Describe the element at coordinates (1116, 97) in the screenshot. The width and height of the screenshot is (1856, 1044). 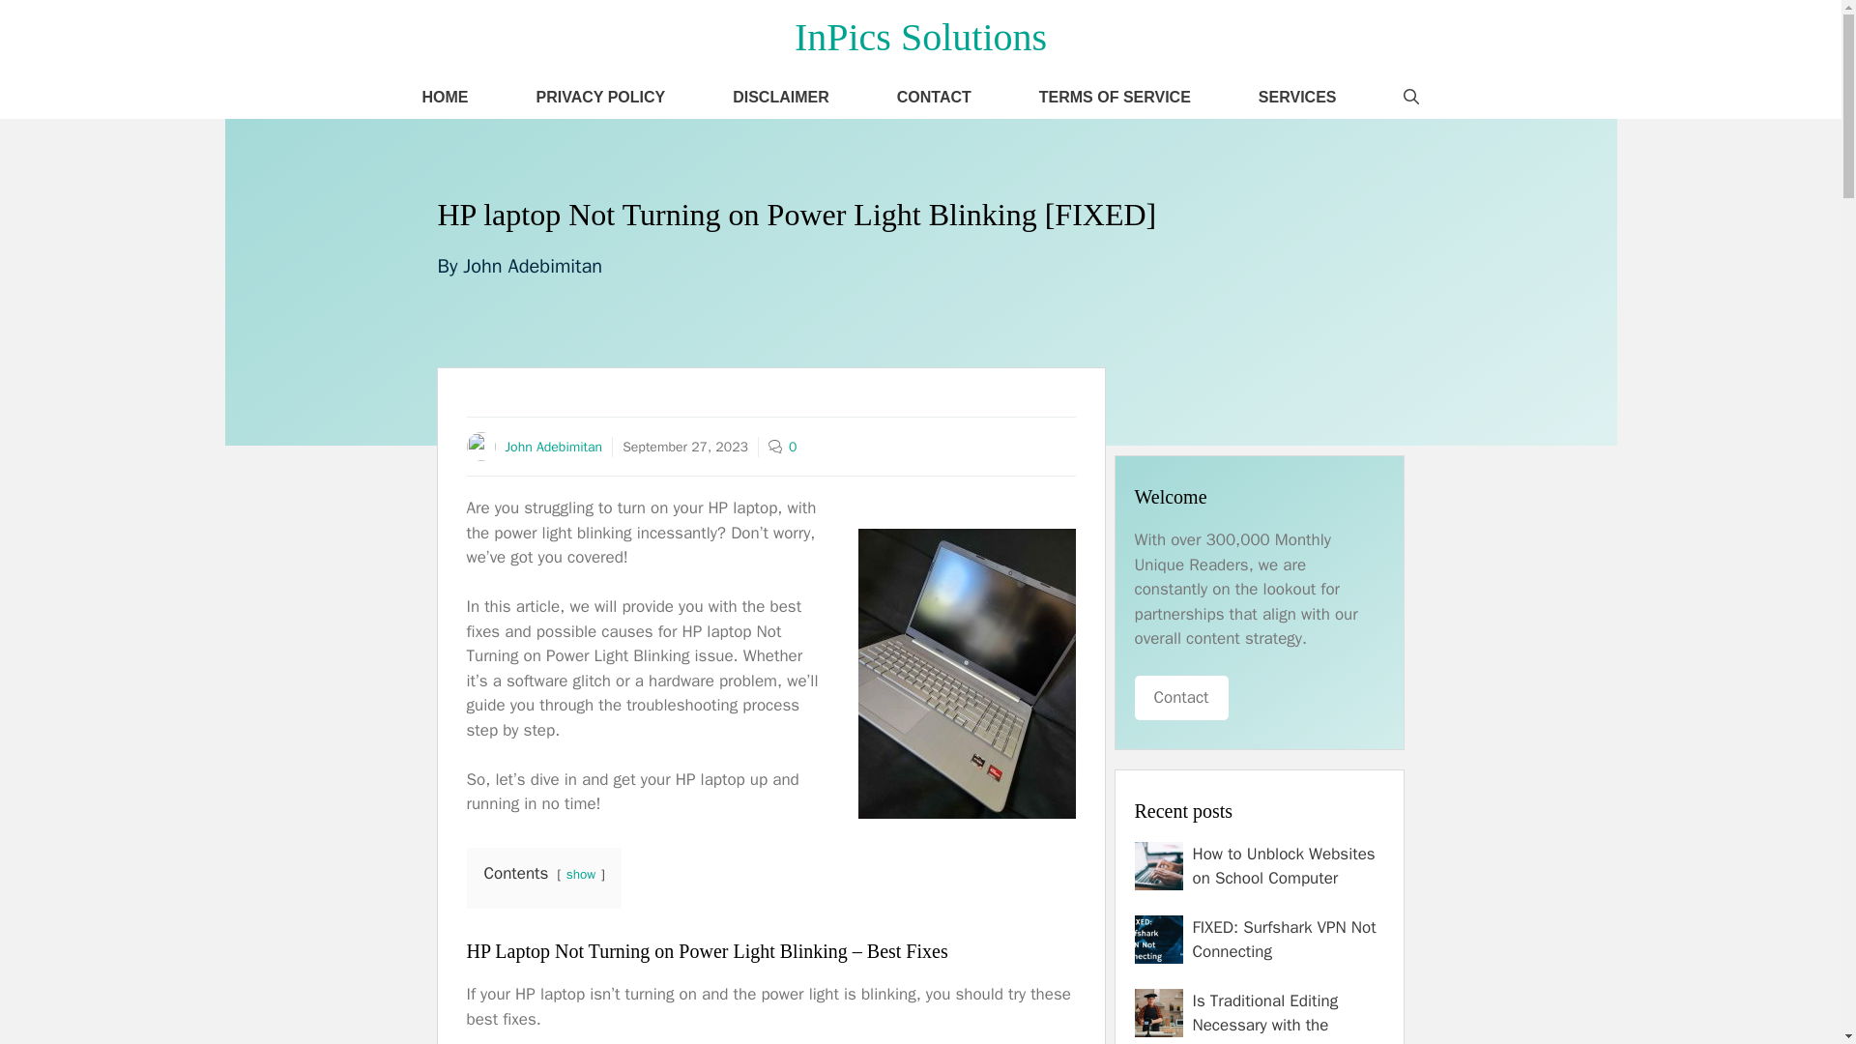
I see `TERMS OF SERVICE` at that location.